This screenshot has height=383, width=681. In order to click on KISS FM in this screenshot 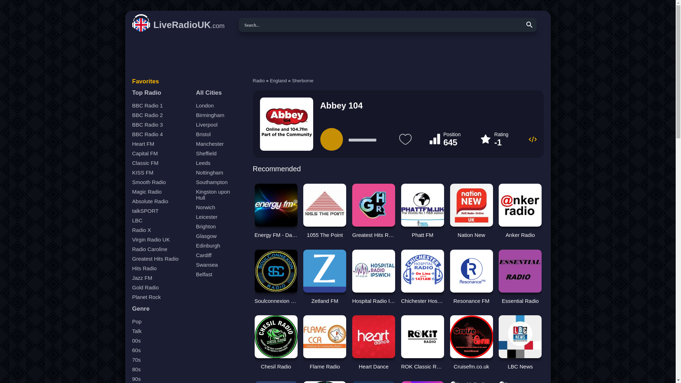, I will do `click(161, 172)`.